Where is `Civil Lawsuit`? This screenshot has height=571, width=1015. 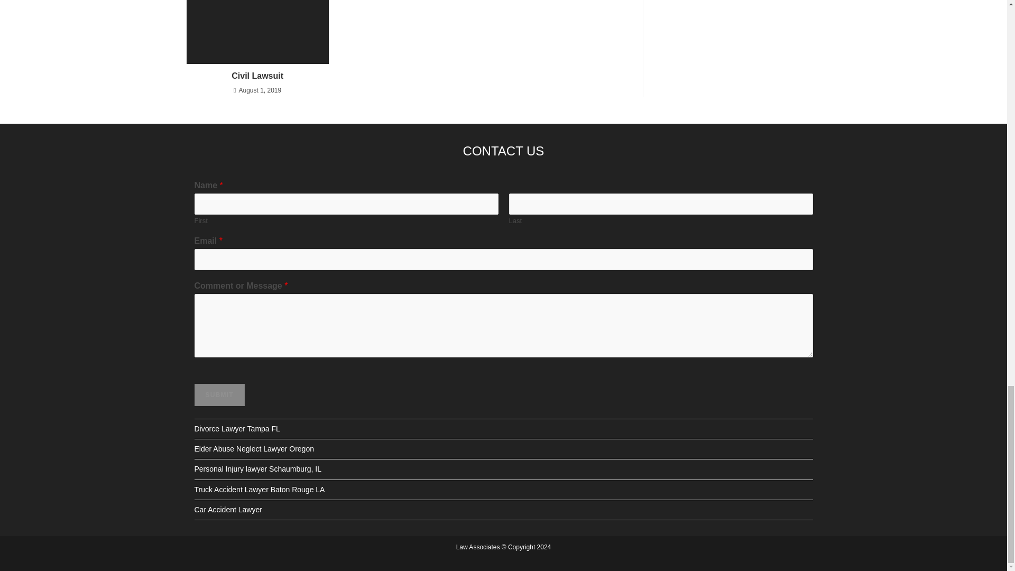
Civil Lawsuit is located at coordinates (257, 76).